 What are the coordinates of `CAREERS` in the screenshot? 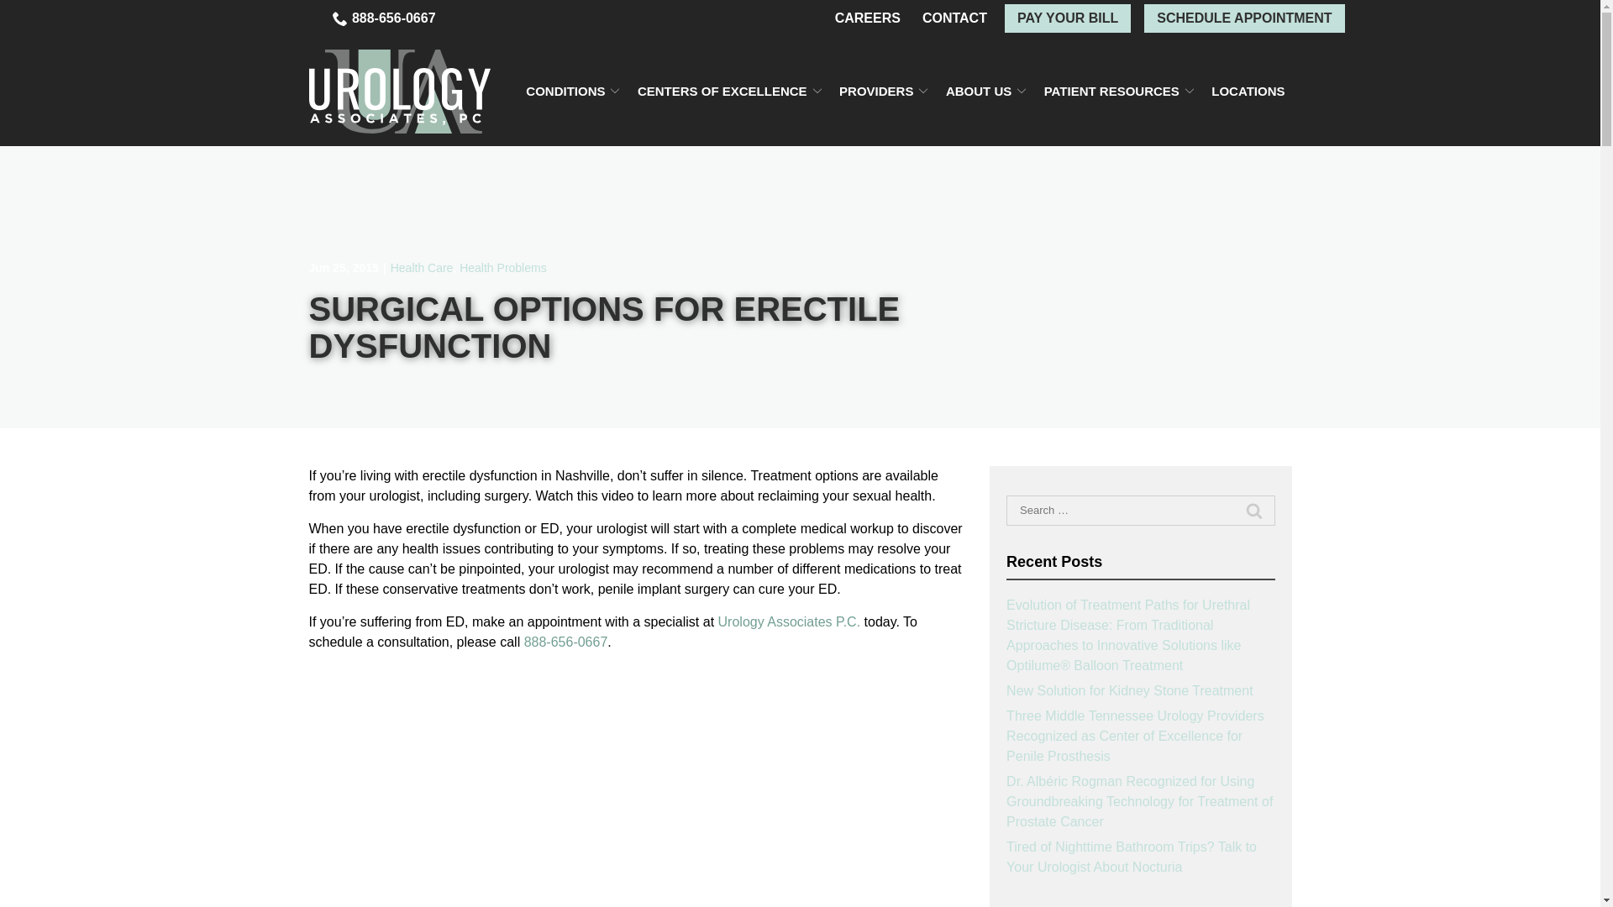 It's located at (867, 18).